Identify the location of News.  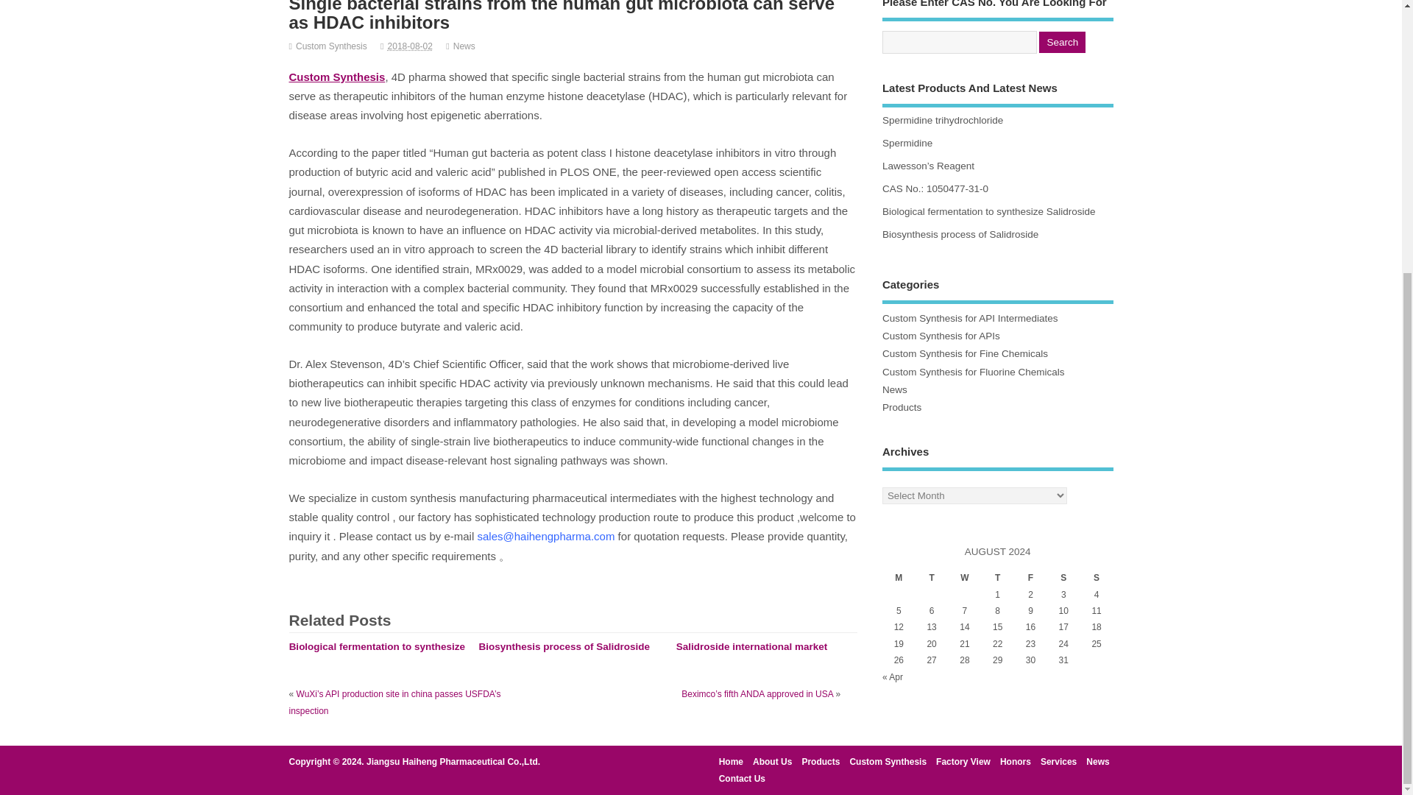
(464, 46).